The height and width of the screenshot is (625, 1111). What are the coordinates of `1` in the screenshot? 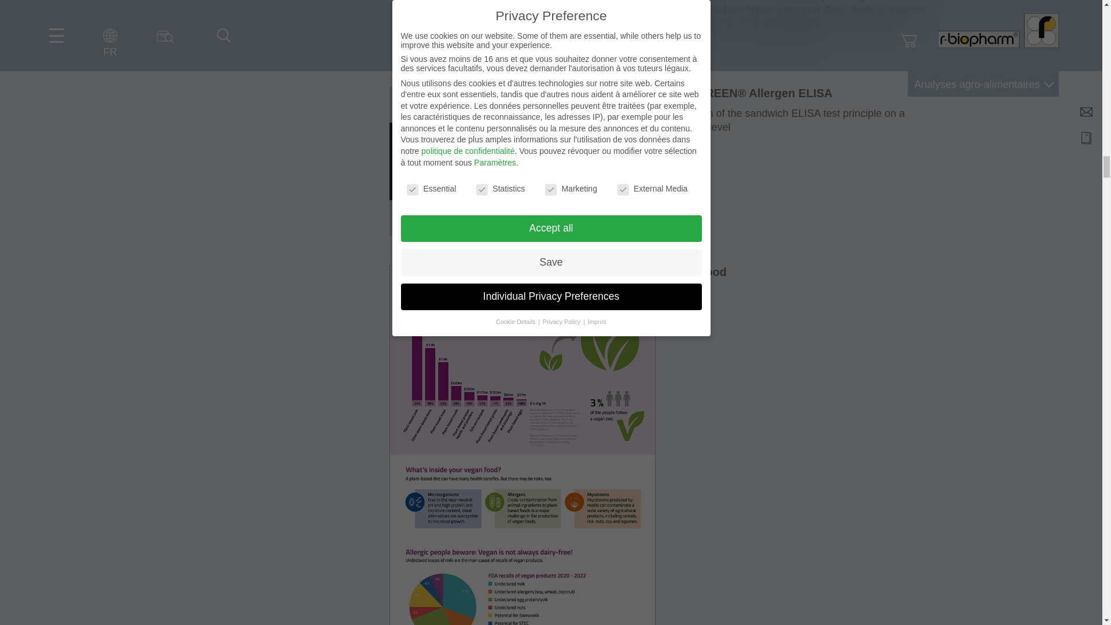 It's located at (481, 187).